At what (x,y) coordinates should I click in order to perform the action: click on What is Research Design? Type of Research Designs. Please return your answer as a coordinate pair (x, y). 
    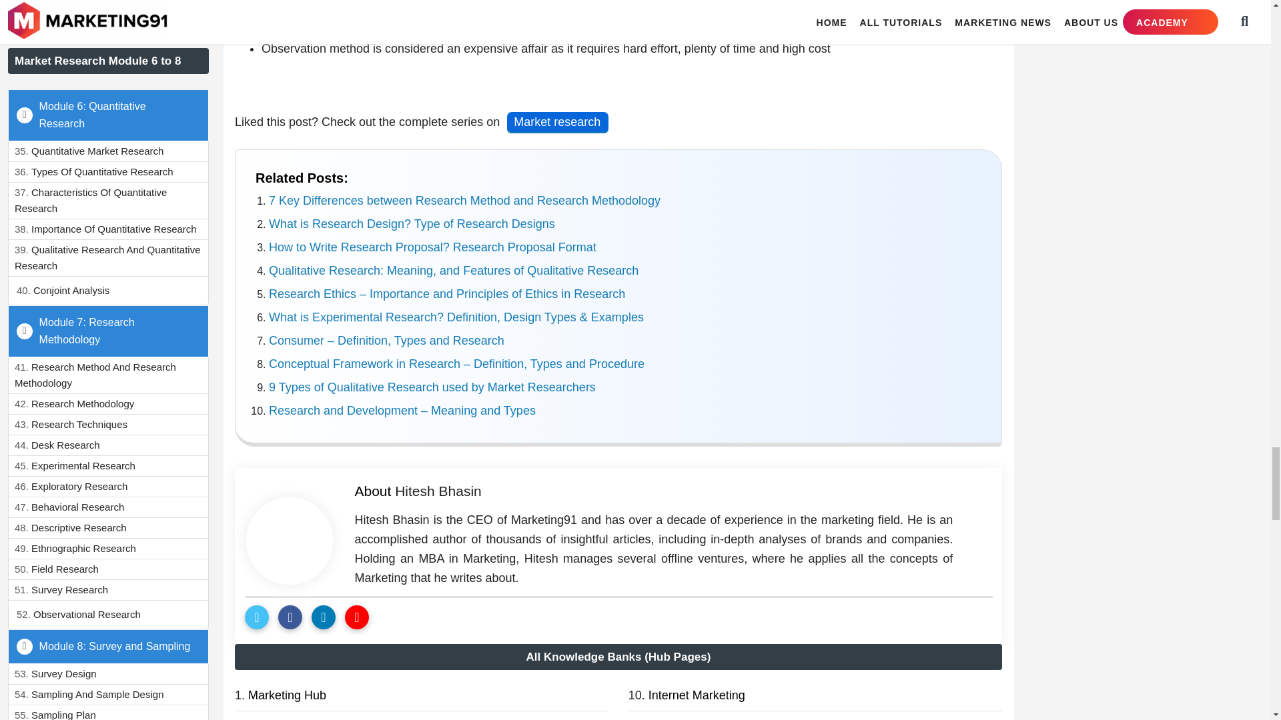
    Looking at the image, I should click on (412, 224).